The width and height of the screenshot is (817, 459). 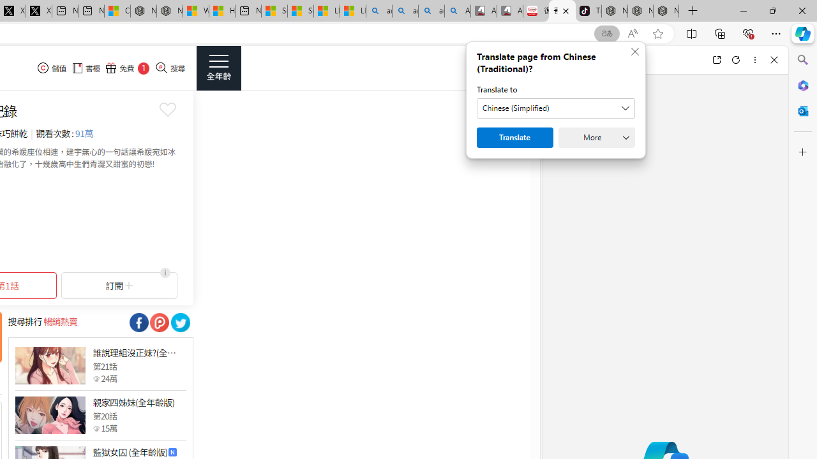 I want to click on Outlook, so click(x=803, y=111).